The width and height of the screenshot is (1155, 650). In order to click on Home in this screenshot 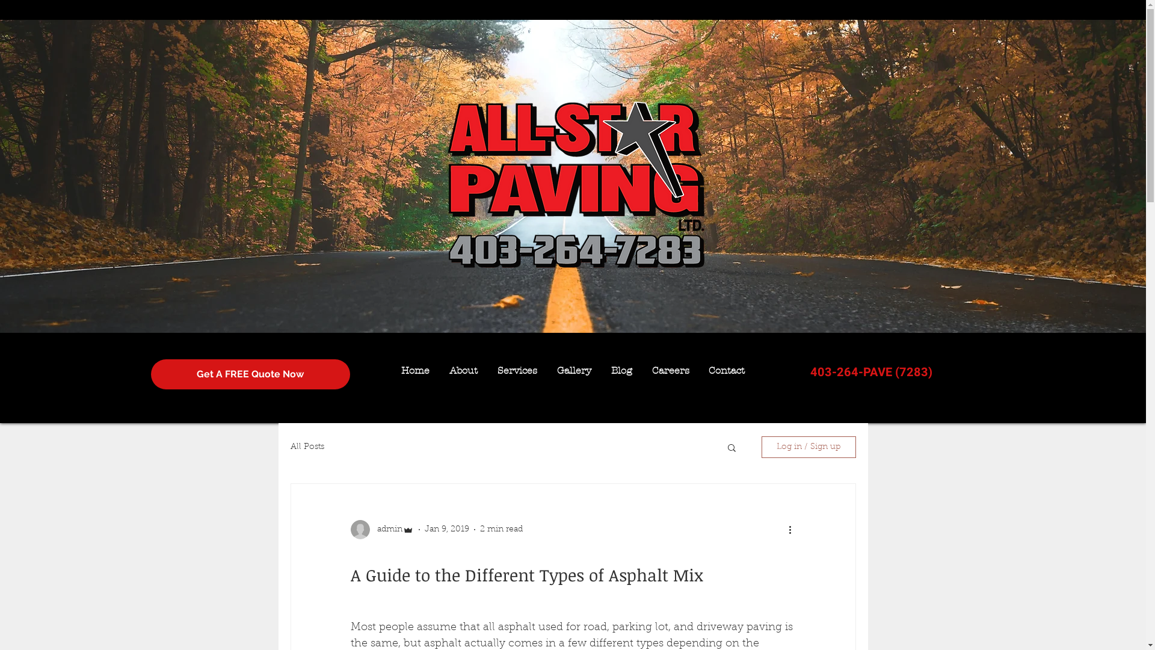, I will do `click(415, 371)`.